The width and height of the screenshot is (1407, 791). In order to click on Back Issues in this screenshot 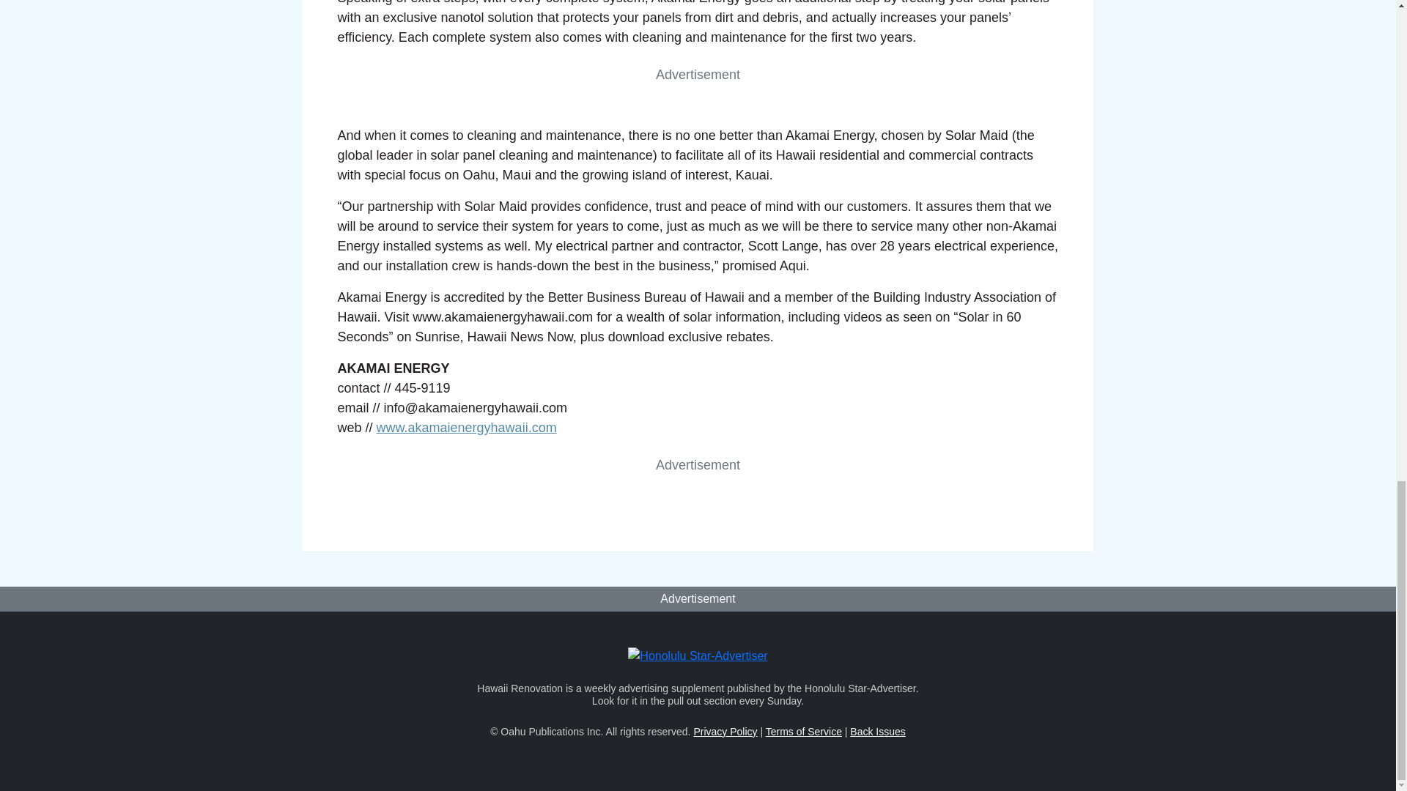, I will do `click(876, 731)`.